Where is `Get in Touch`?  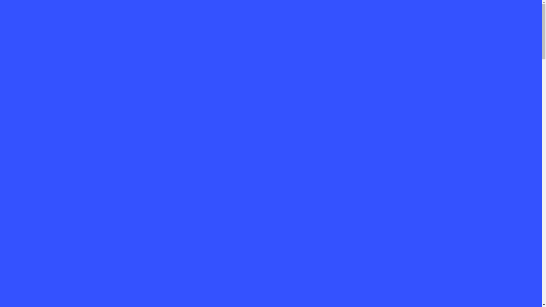
Get in Touch is located at coordinates (29, 161).